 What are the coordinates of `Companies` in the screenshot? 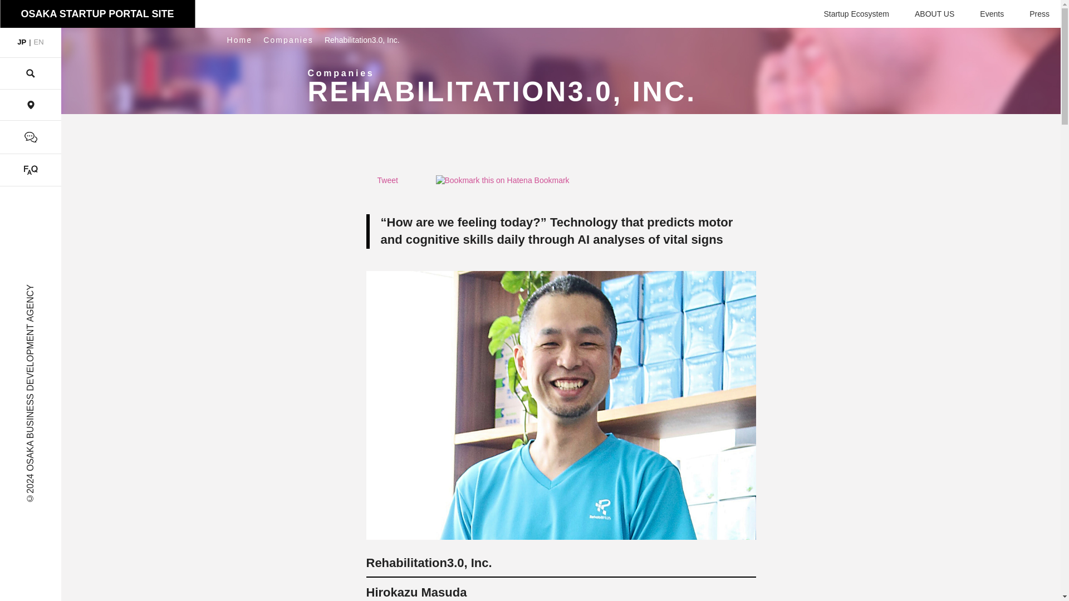 It's located at (288, 40).